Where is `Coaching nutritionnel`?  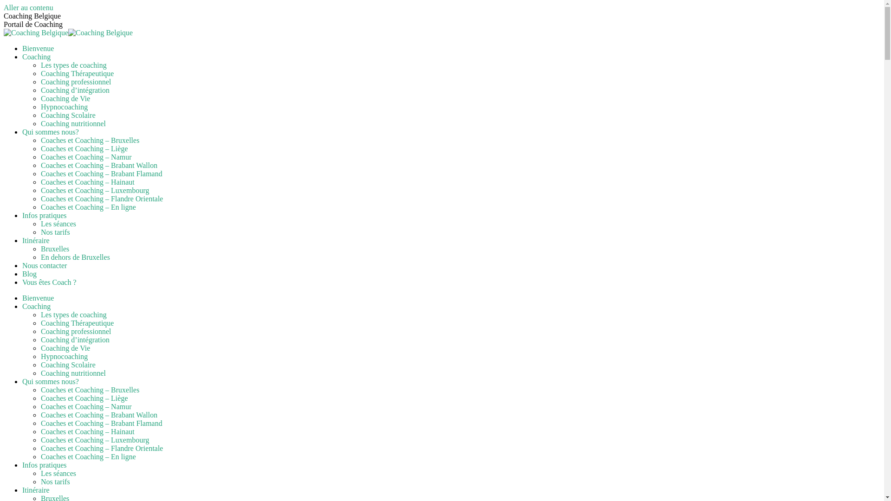 Coaching nutritionnel is located at coordinates (73, 373).